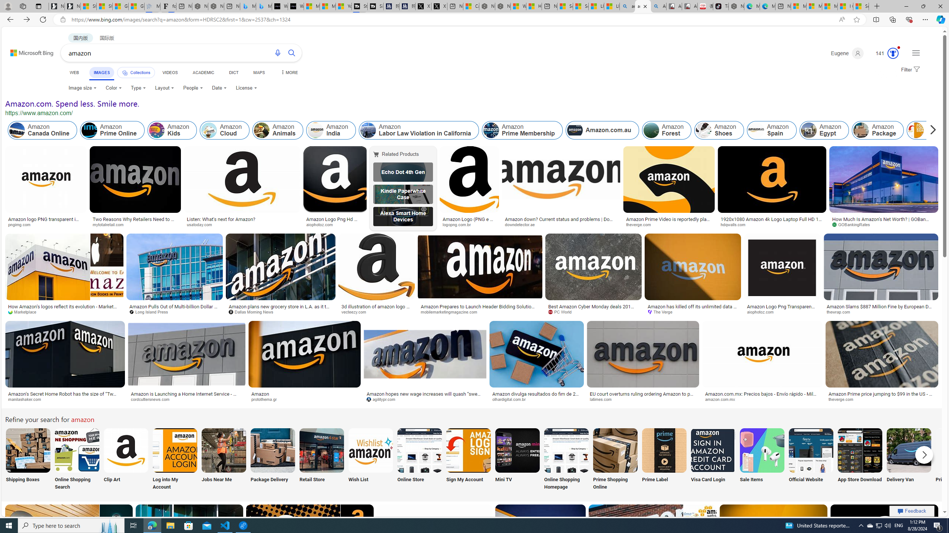  I want to click on Amazon.com.au, so click(575, 130).